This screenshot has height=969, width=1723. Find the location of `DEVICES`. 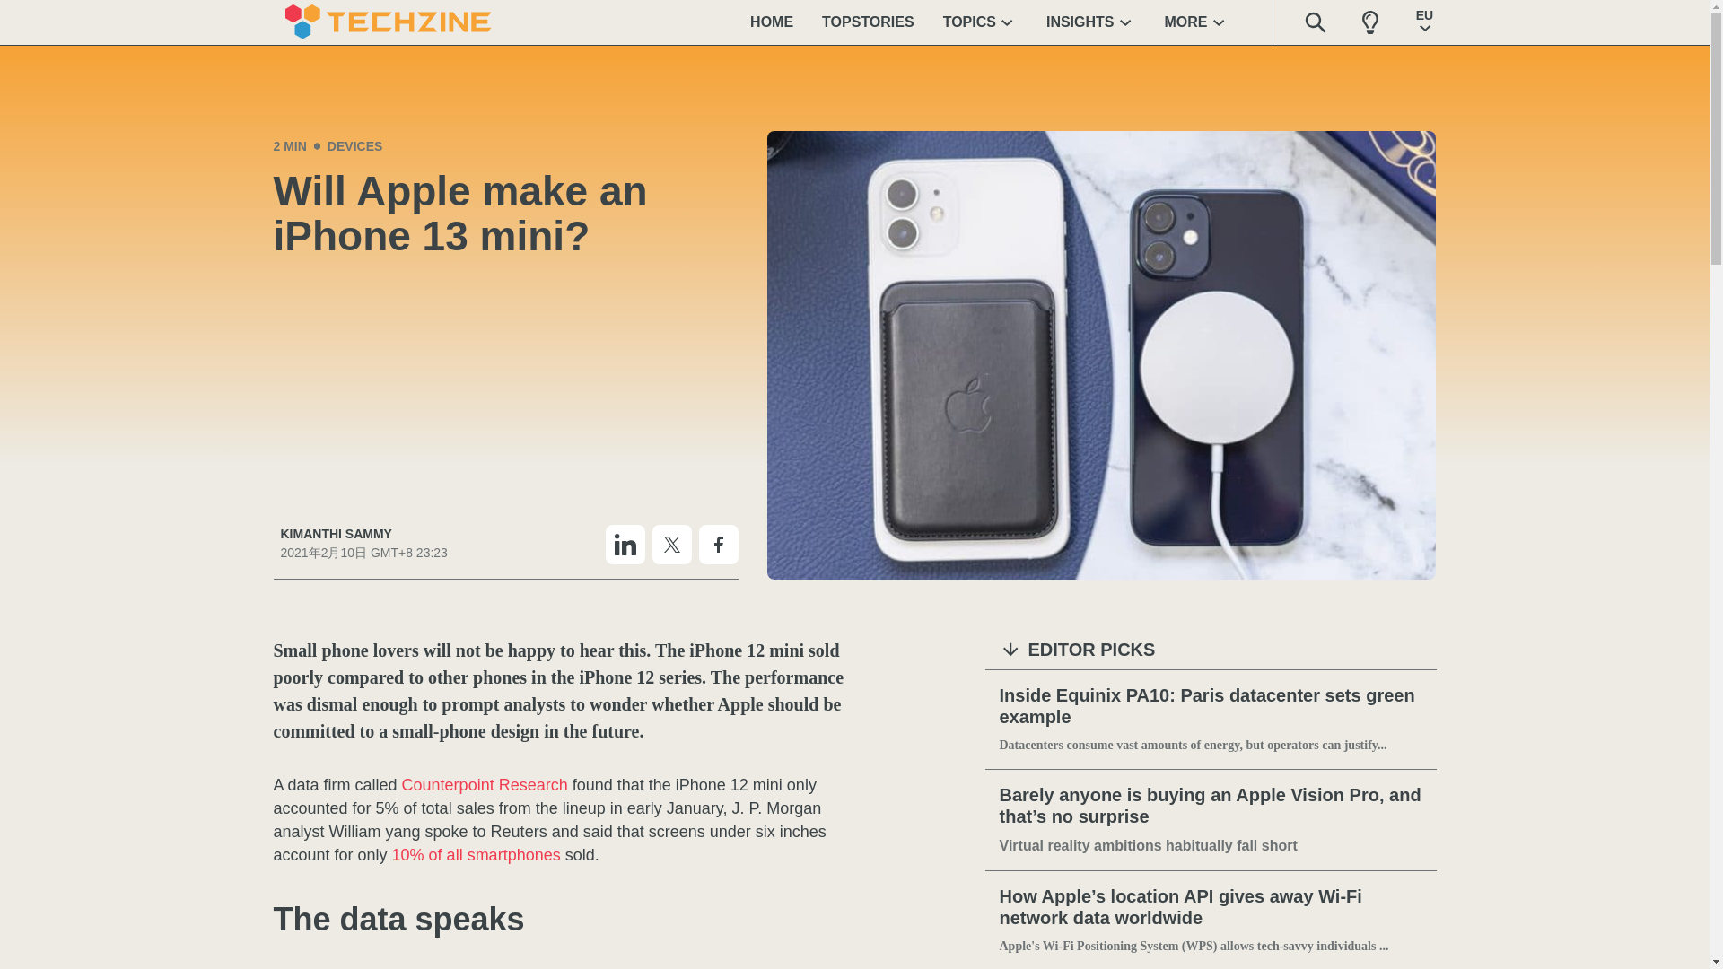

DEVICES is located at coordinates (354, 145).